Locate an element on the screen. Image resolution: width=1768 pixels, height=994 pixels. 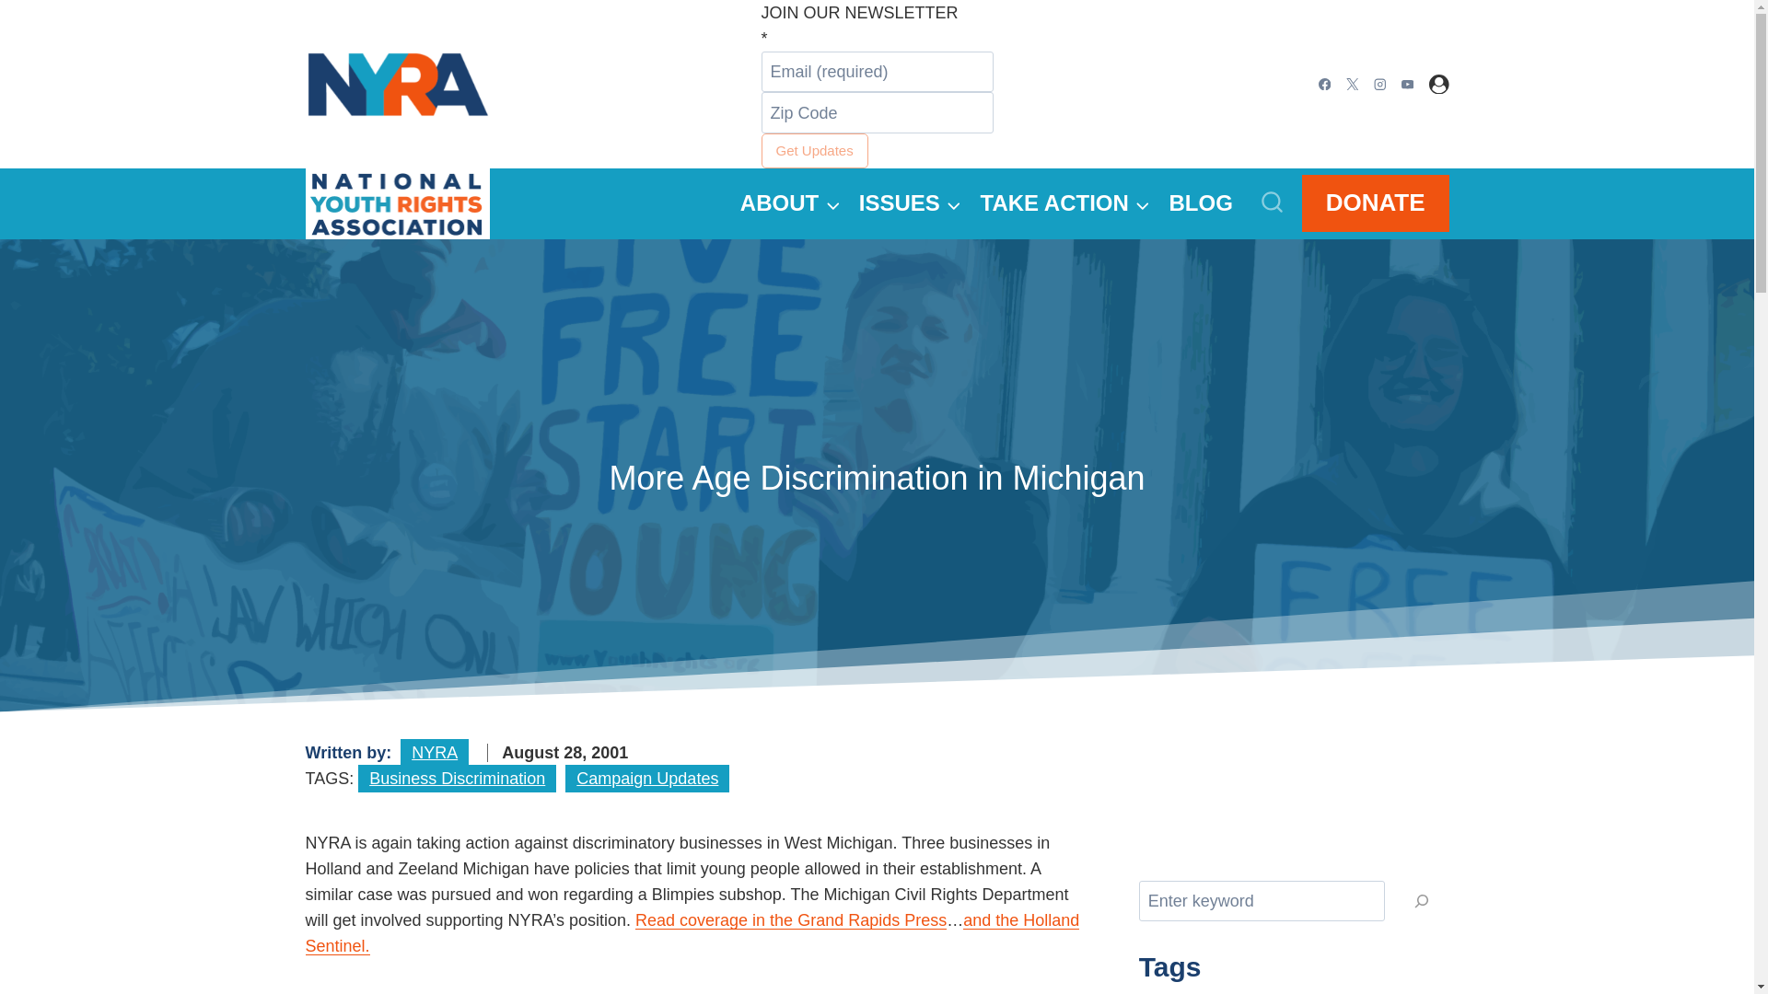
DONATE is located at coordinates (1376, 202).